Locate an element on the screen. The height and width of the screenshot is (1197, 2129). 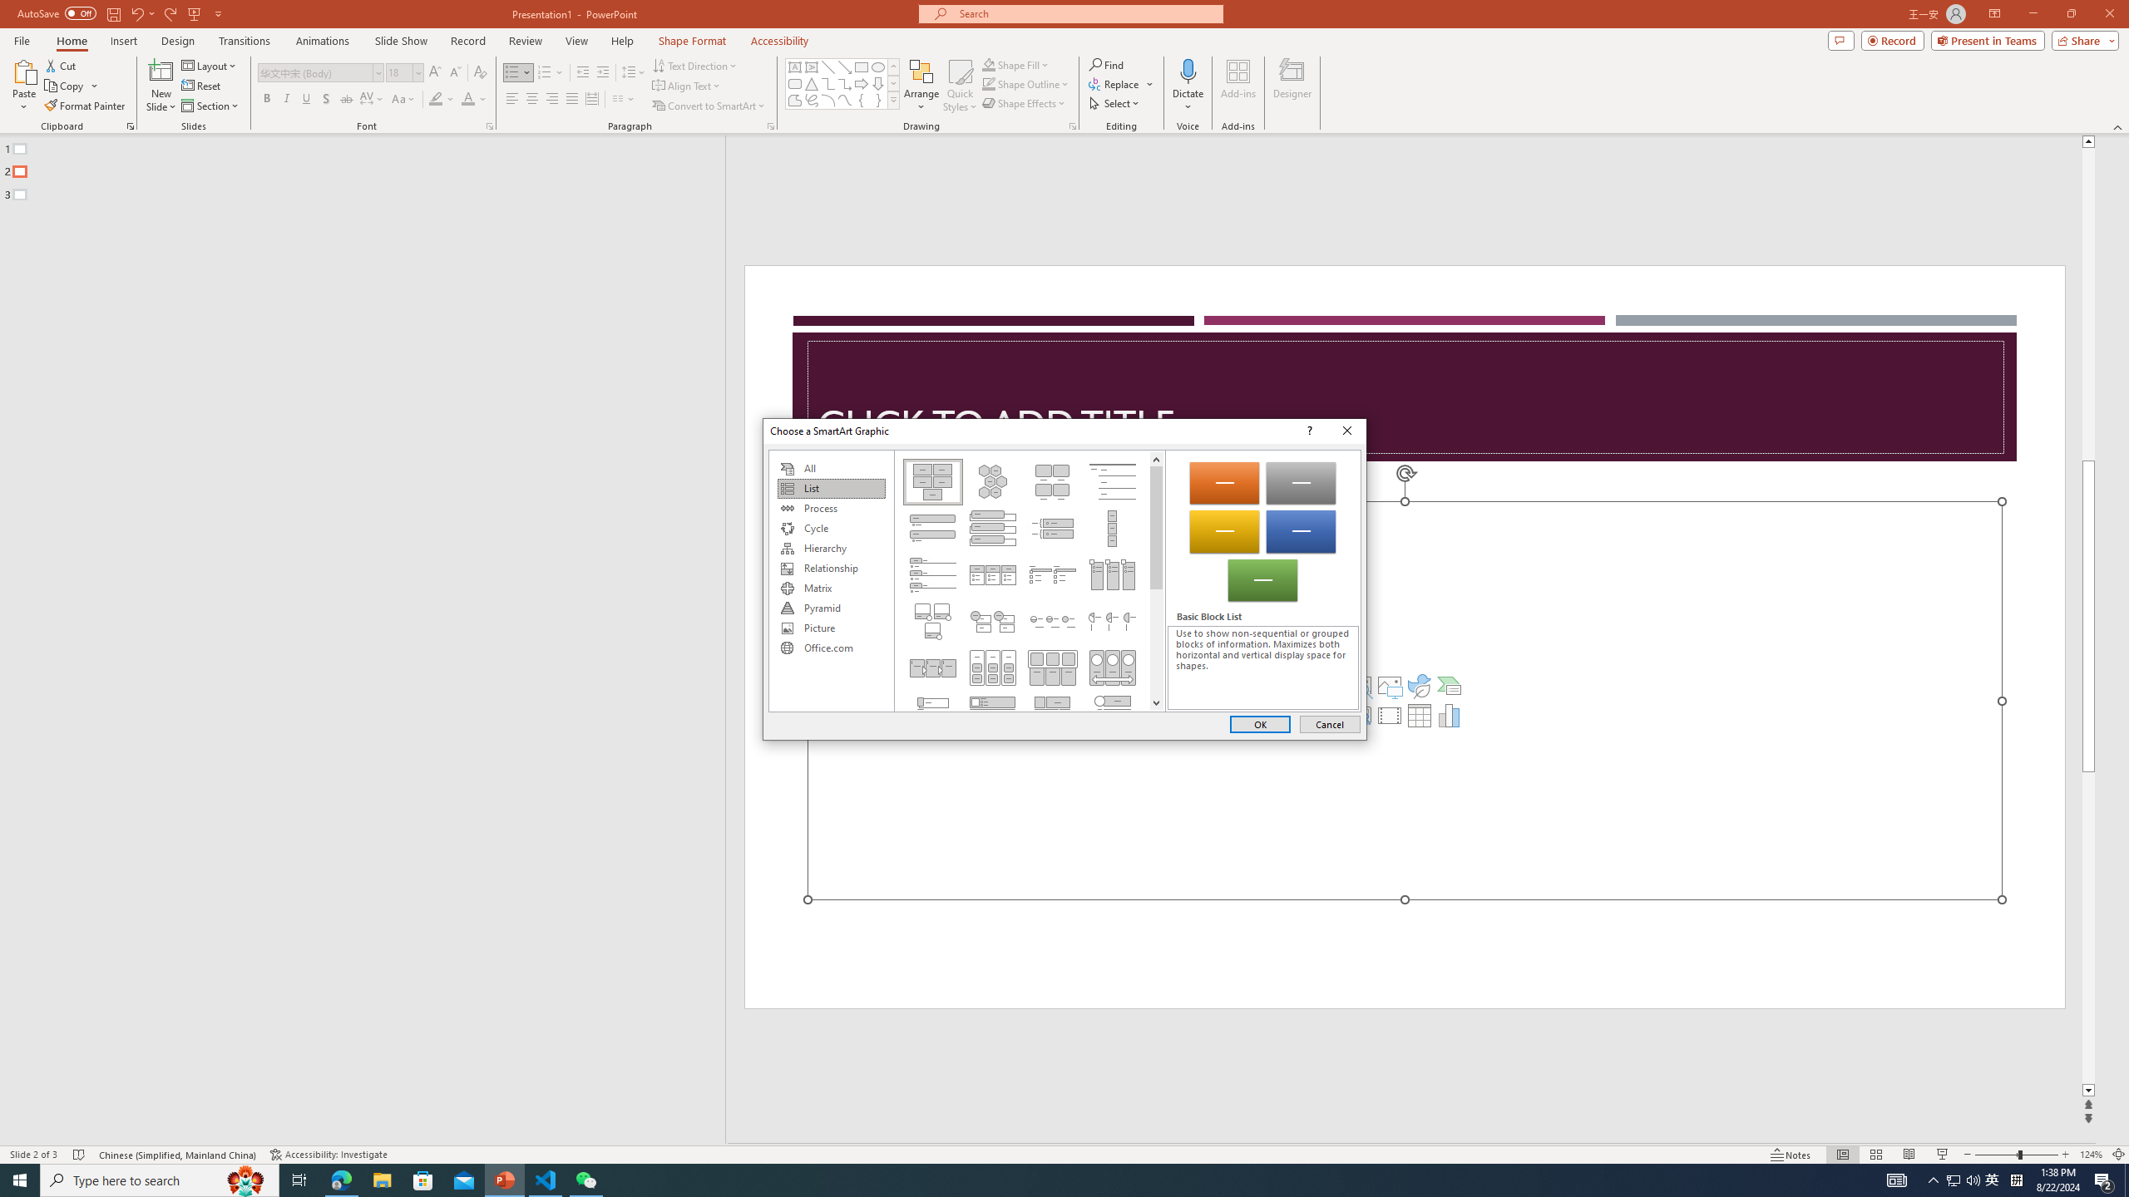
Show desktop is located at coordinates (2127, 1180).